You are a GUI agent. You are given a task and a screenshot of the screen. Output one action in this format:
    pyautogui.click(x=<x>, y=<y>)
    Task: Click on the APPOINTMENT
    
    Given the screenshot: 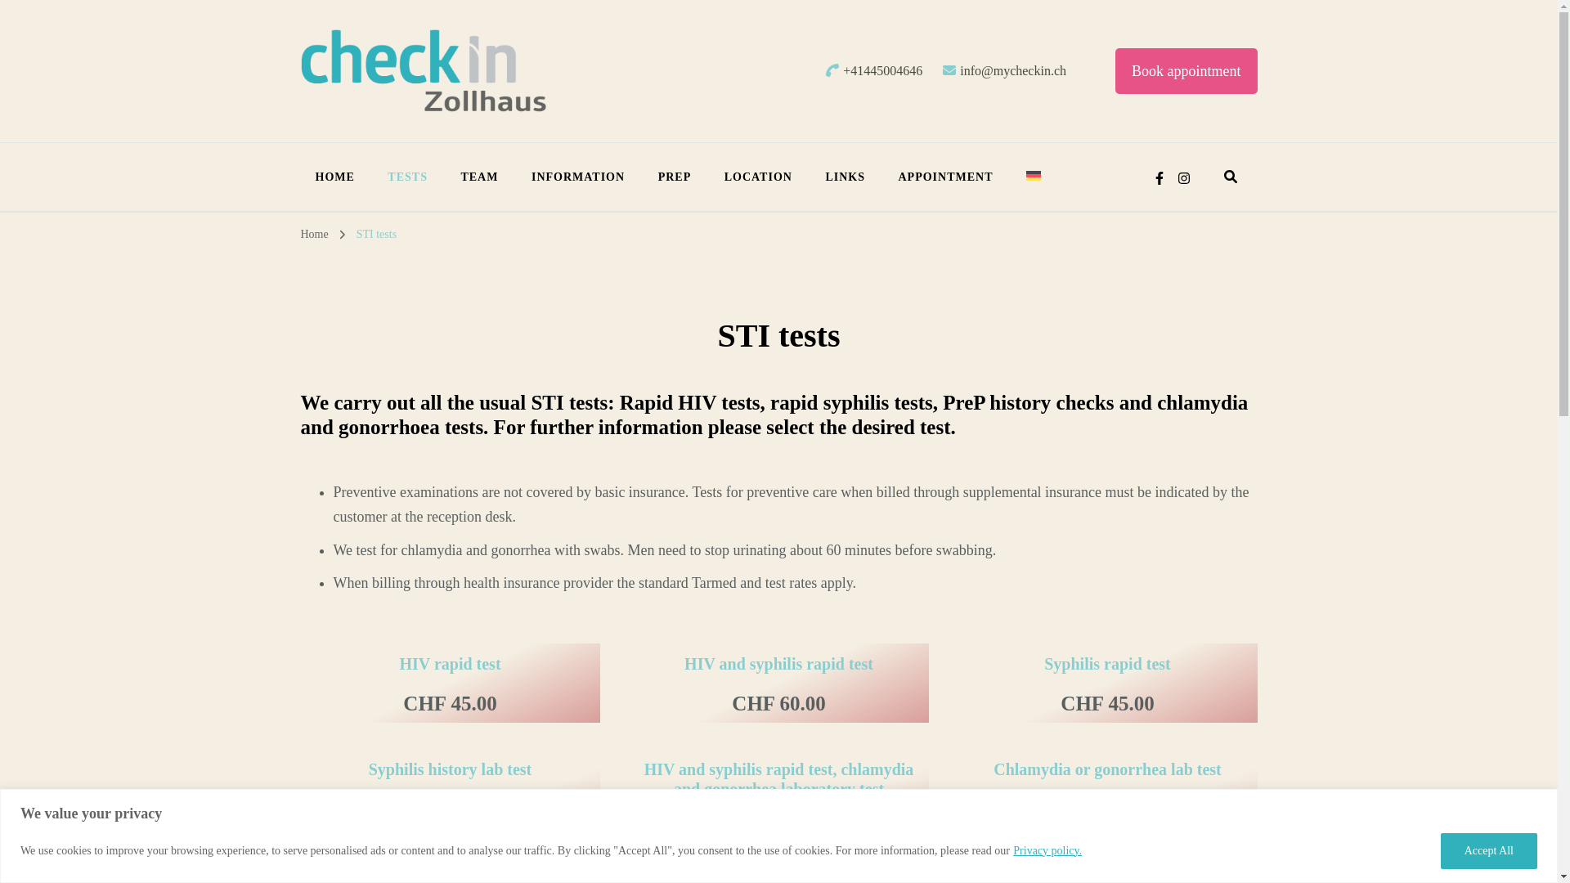 What is the action you would take?
    pyautogui.click(x=945, y=177)
    